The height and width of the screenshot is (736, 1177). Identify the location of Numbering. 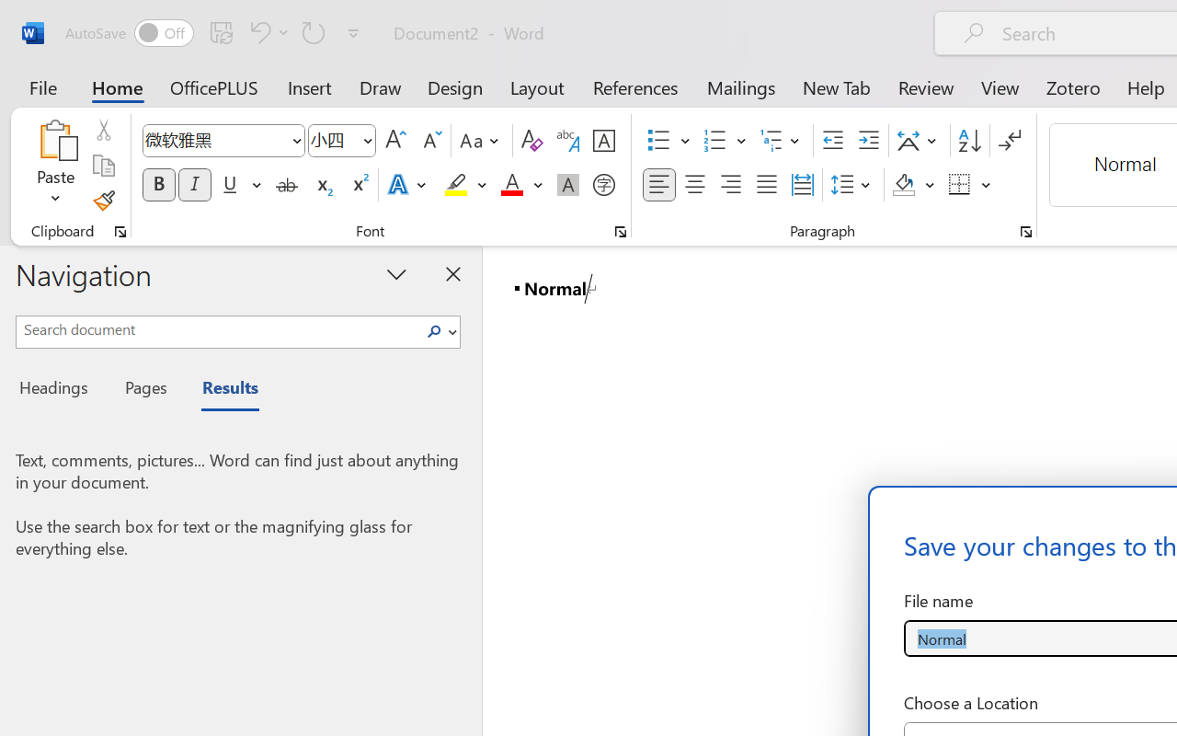
(715, 141).